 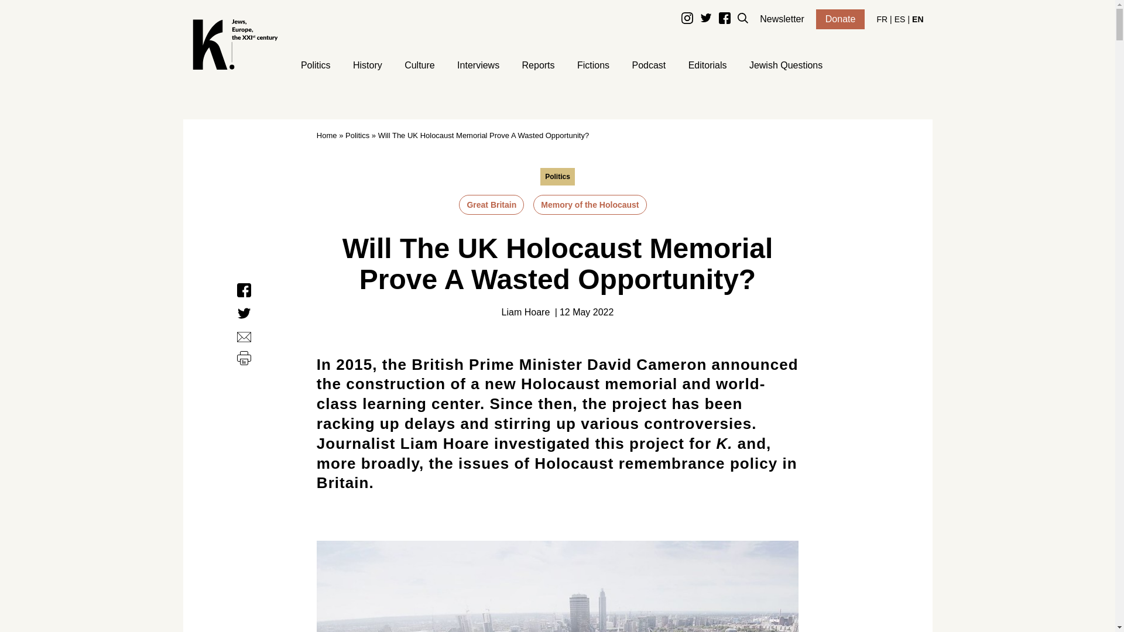 I want to click on Jewish Questions, so click(x=786, y=67).